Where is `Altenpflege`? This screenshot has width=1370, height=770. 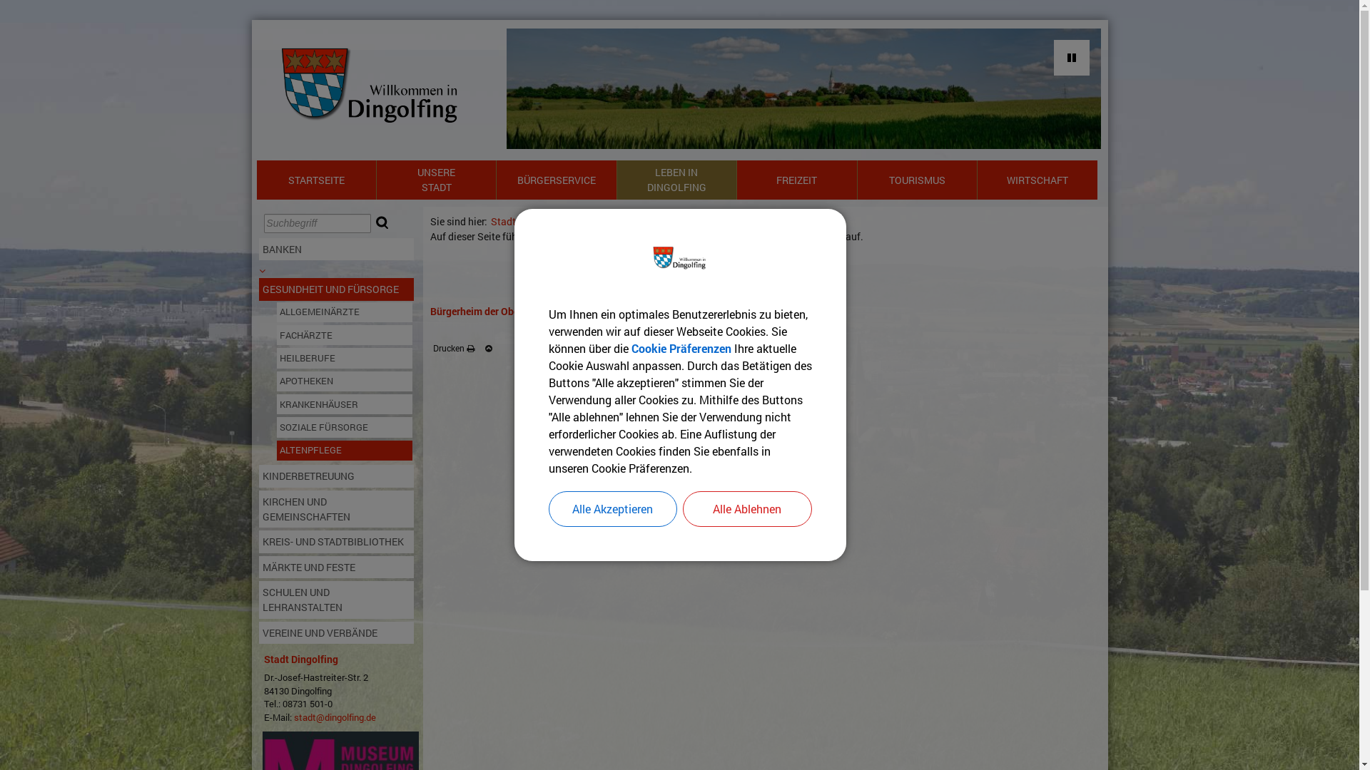 Altenpflege is located at coordinates (818, 221).